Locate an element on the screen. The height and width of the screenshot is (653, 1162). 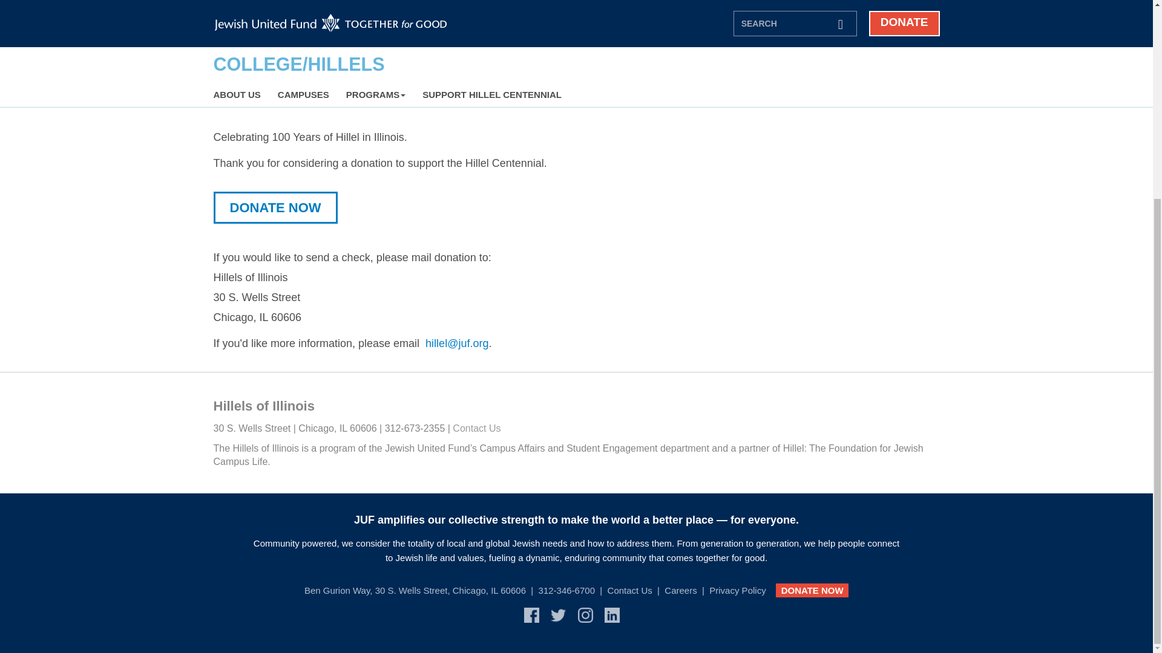
Donate Now is located at coordinates (812, 590).